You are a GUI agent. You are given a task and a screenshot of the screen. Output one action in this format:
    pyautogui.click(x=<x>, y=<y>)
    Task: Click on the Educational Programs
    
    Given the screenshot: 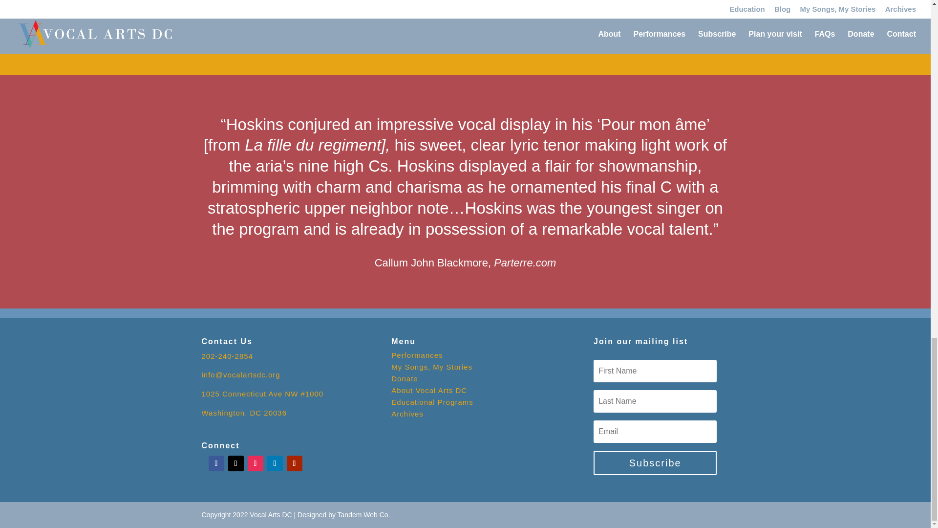 What is the action you would take?
    pyautogui.click(x=432, y=402)
    